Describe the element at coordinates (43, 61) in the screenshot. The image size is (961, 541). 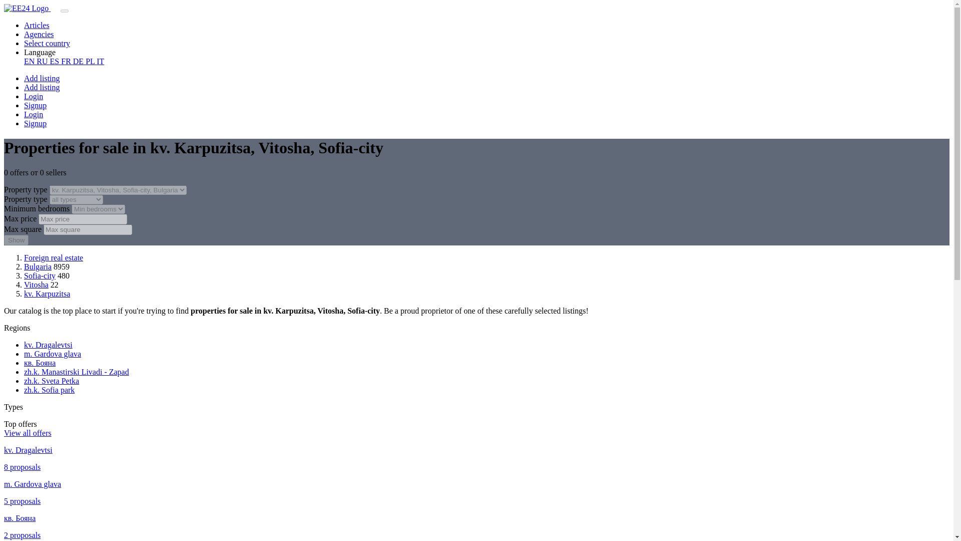
I see `RU` at that location.